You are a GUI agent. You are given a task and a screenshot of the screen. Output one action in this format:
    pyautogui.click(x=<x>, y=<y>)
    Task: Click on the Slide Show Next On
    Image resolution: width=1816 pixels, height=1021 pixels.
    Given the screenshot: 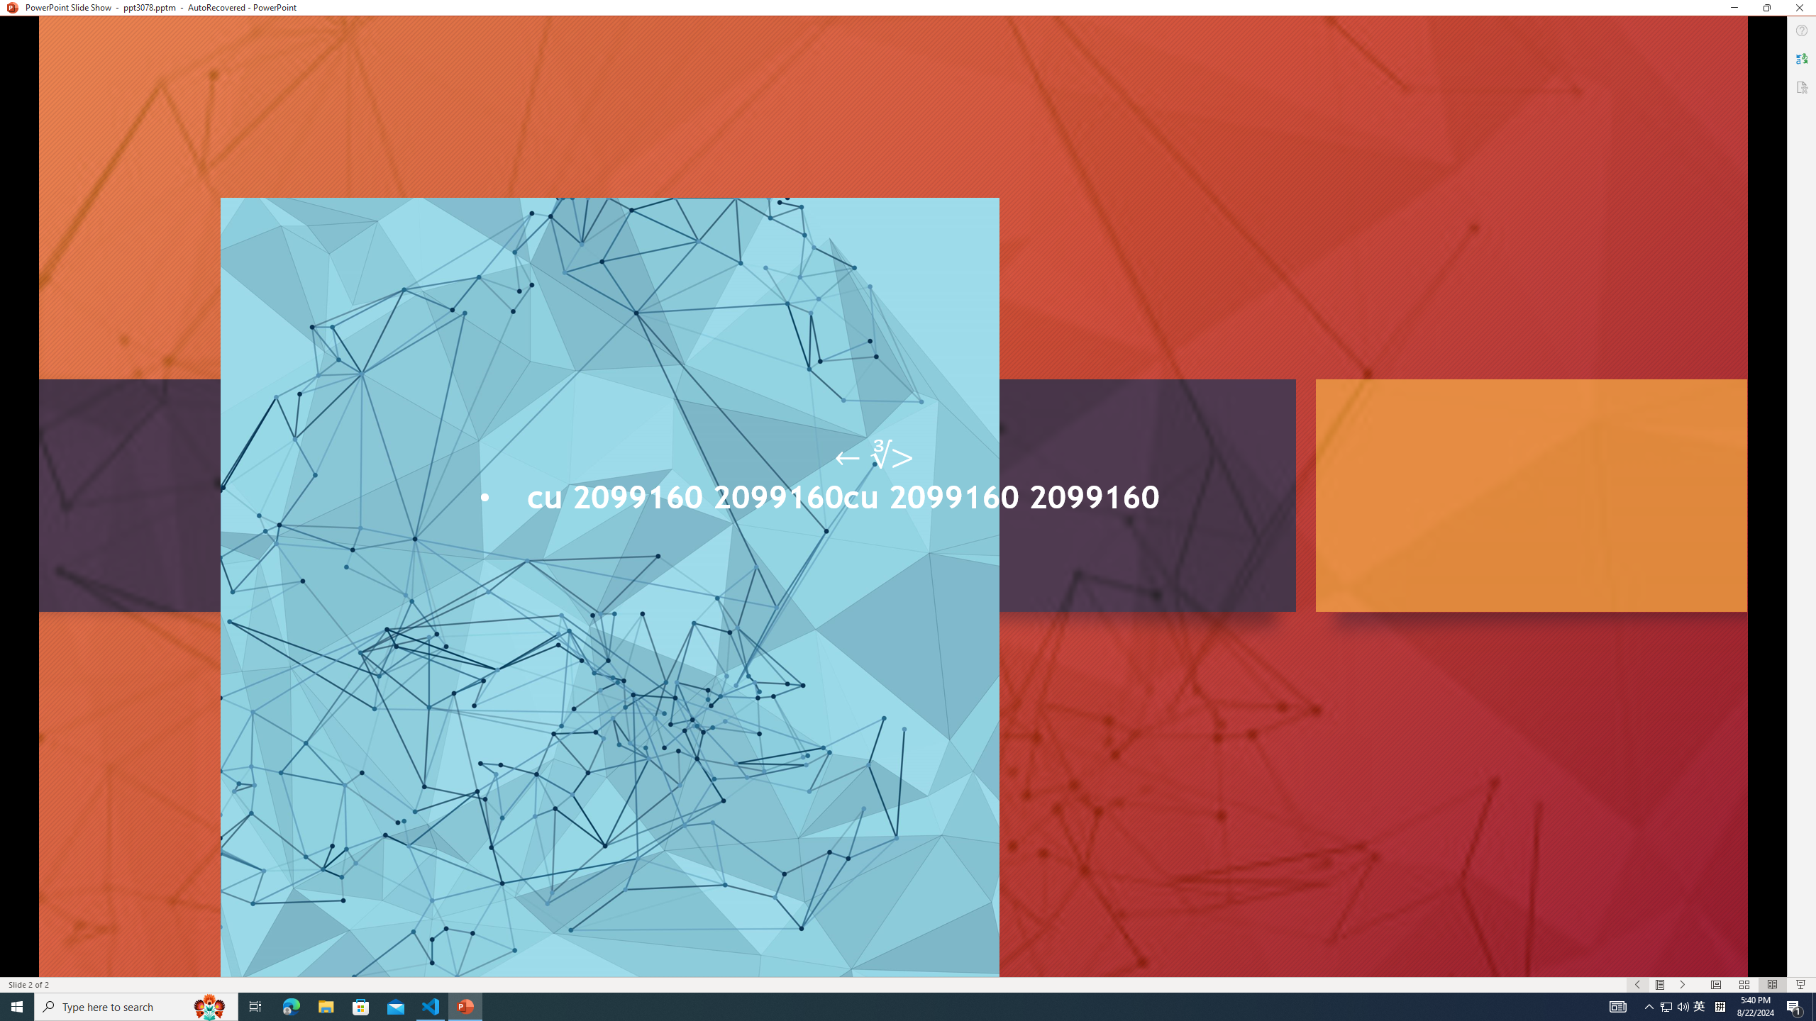 What is the action you would take?
    pyautogui.click(x=1683, y=985)
    